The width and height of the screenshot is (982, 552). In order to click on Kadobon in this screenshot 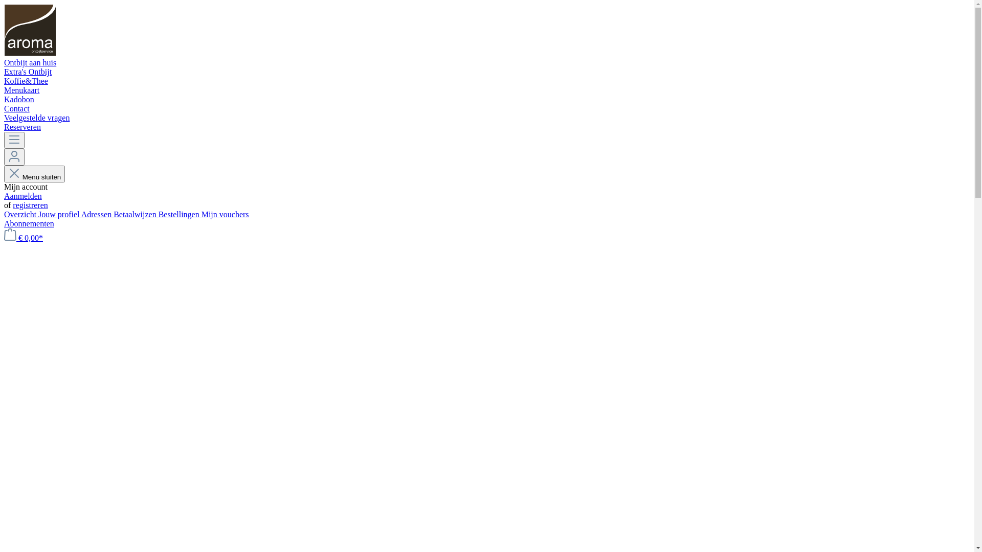, I will do `click(487, 100)`.